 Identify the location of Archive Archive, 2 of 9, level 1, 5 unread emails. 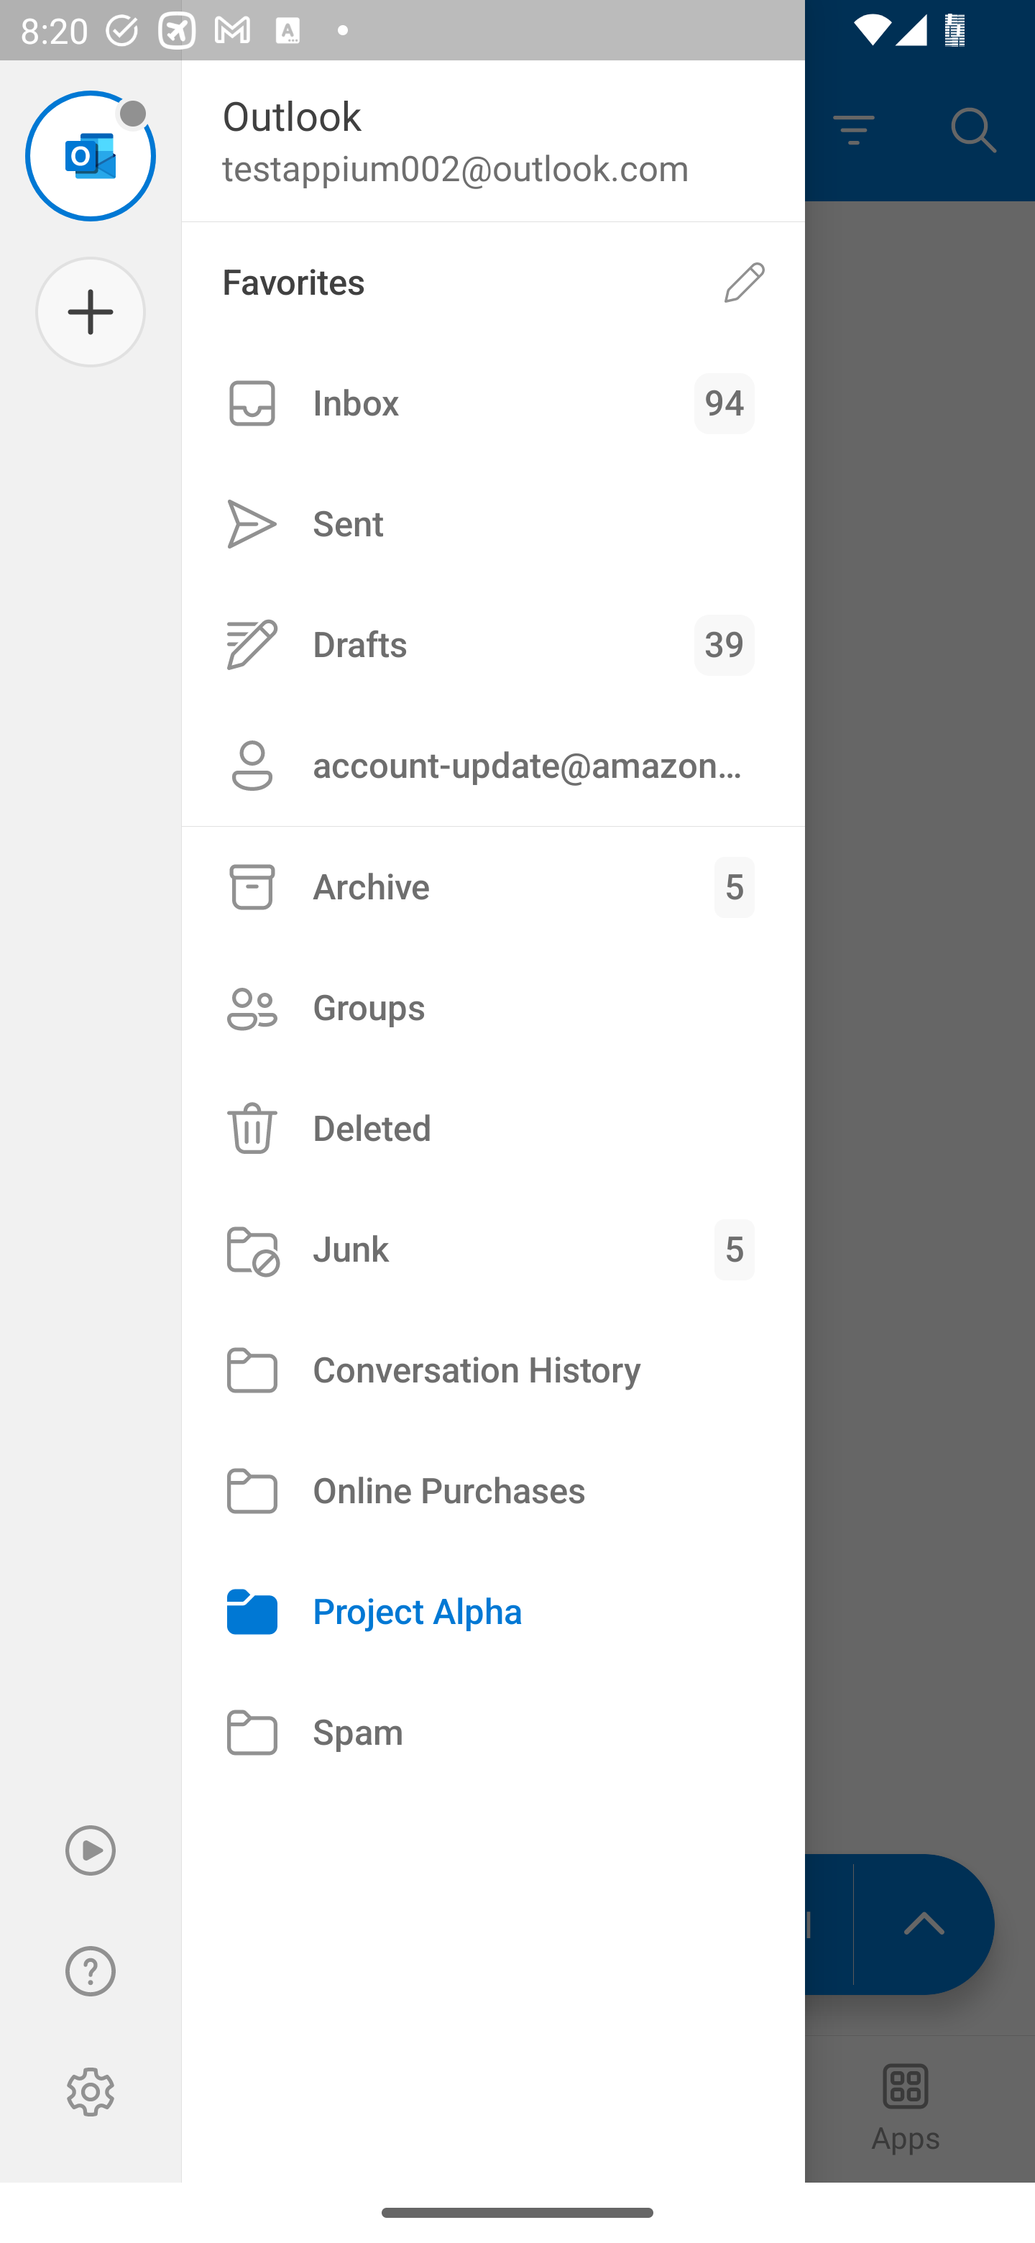
(493, 887).